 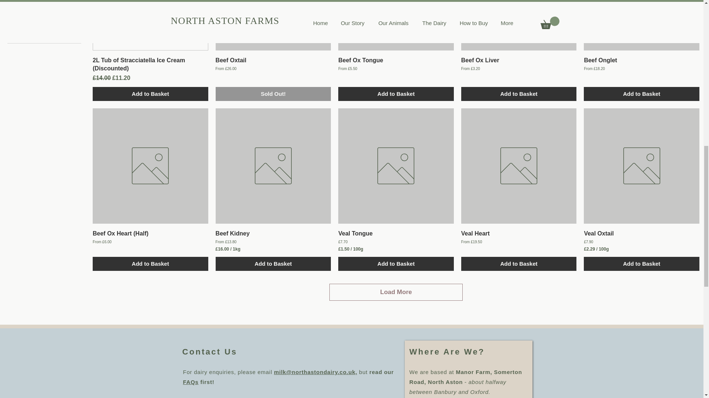 I want to click on Weight, so click(x=44, y=31).